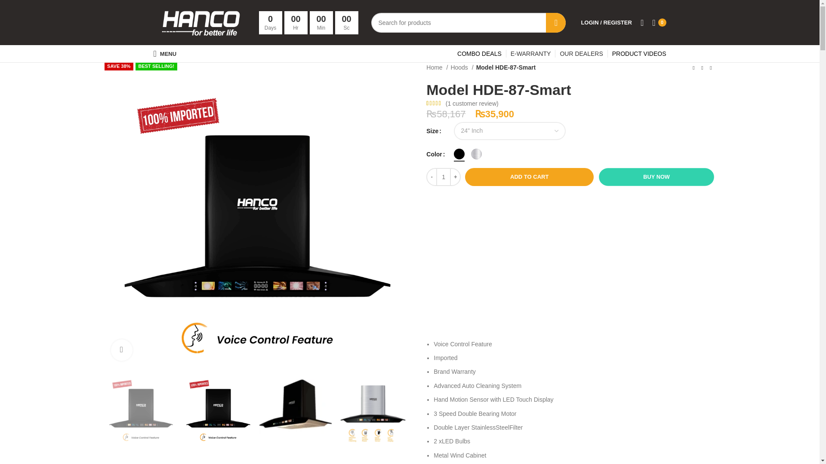 The height and width of the screenshot is (464, 826). Describe the element at coordinates (570, 260) in the screenshot. I see `YouTube video player` at that location.